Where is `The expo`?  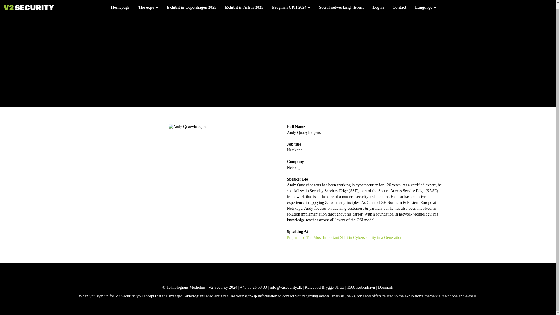
The expo is located at coordinates (148, 3).